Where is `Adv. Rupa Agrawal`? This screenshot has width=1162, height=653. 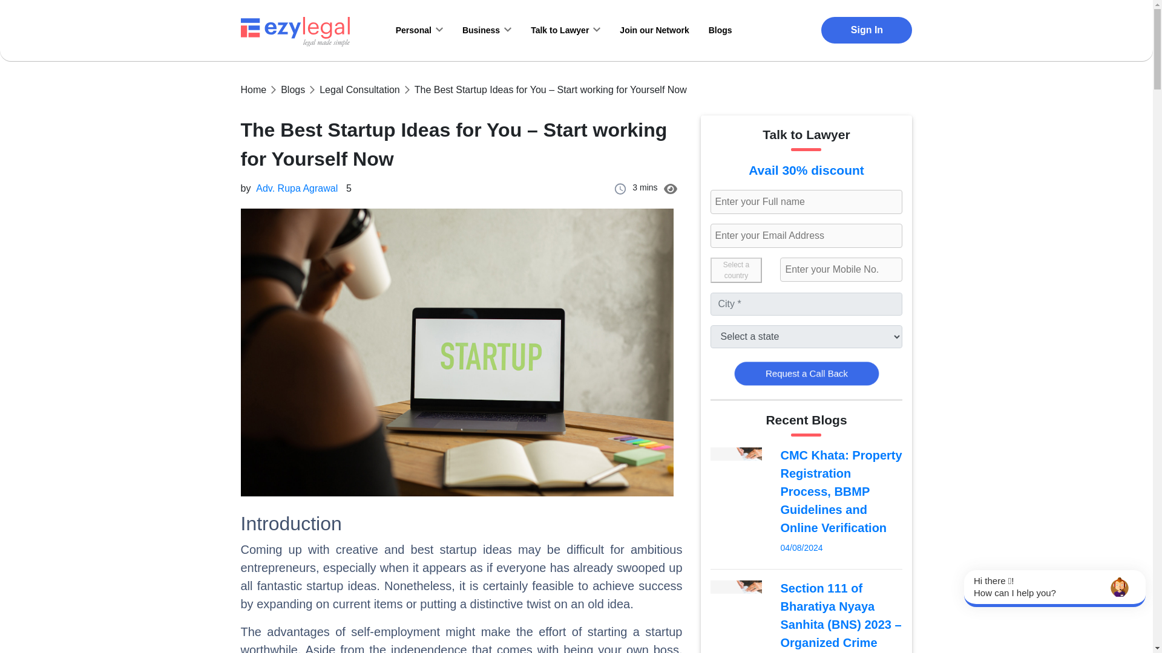 Adv. Rupa Agrawal is located at coordinates (297, 193).